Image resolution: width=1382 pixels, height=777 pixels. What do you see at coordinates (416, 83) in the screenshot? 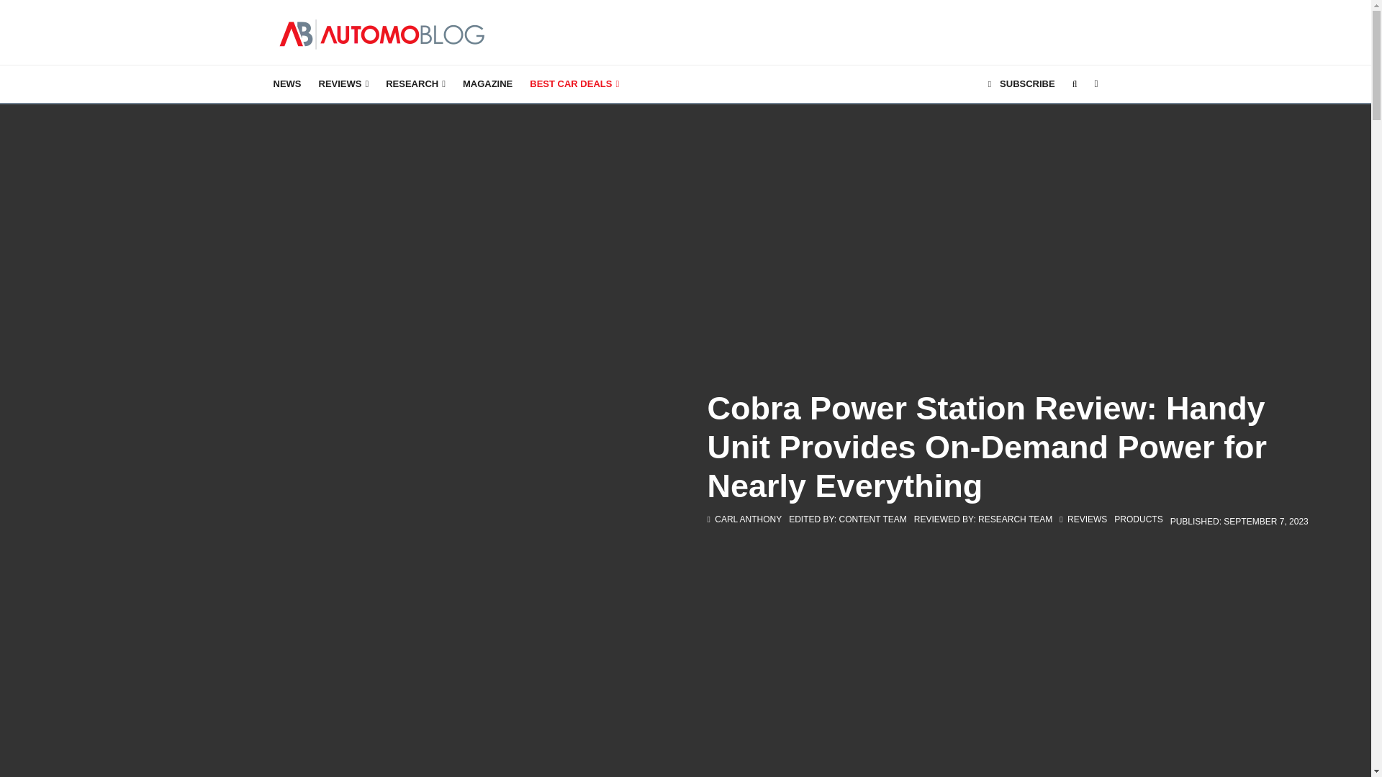
I see `RESEARCH` at bounding box center [416, 83].